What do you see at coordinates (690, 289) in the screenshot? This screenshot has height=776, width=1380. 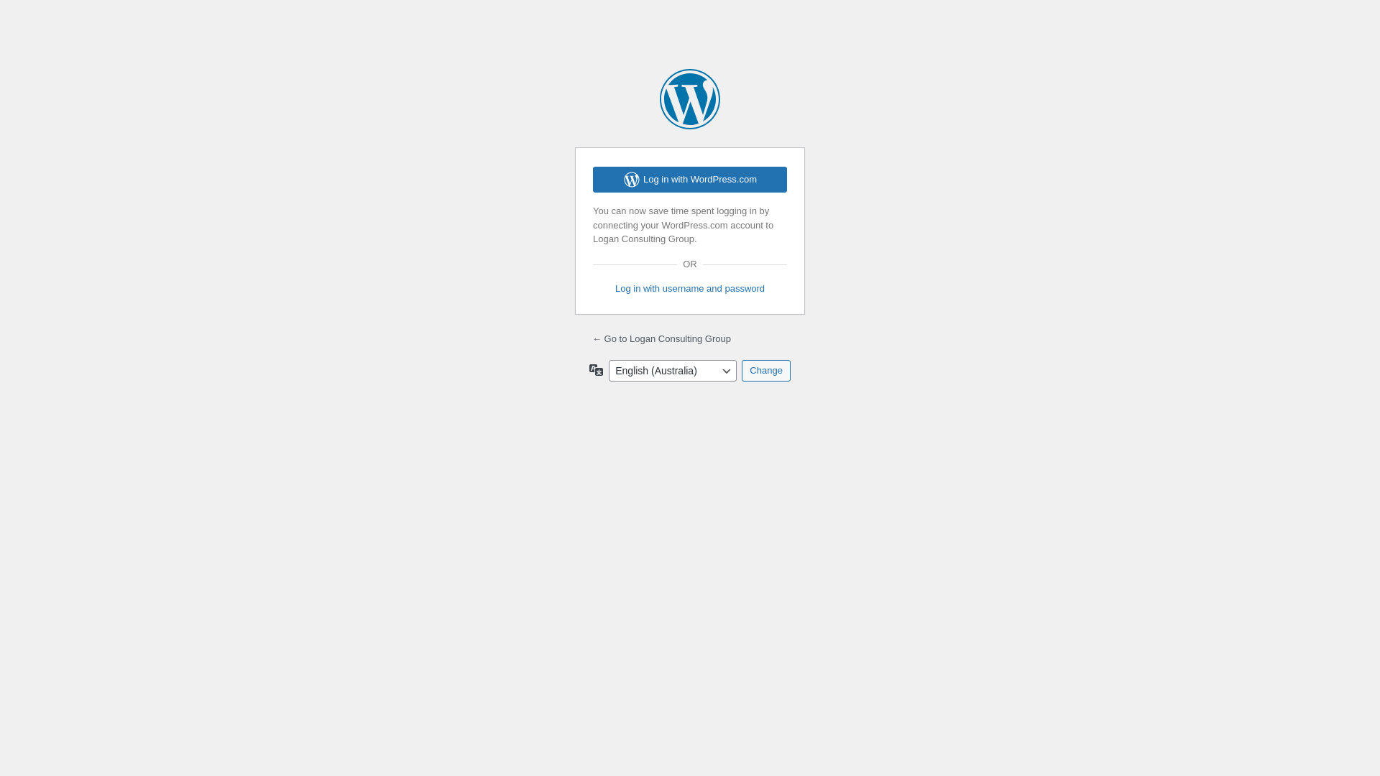 I see `Log in with username and password` at bounding box center [690, 289].